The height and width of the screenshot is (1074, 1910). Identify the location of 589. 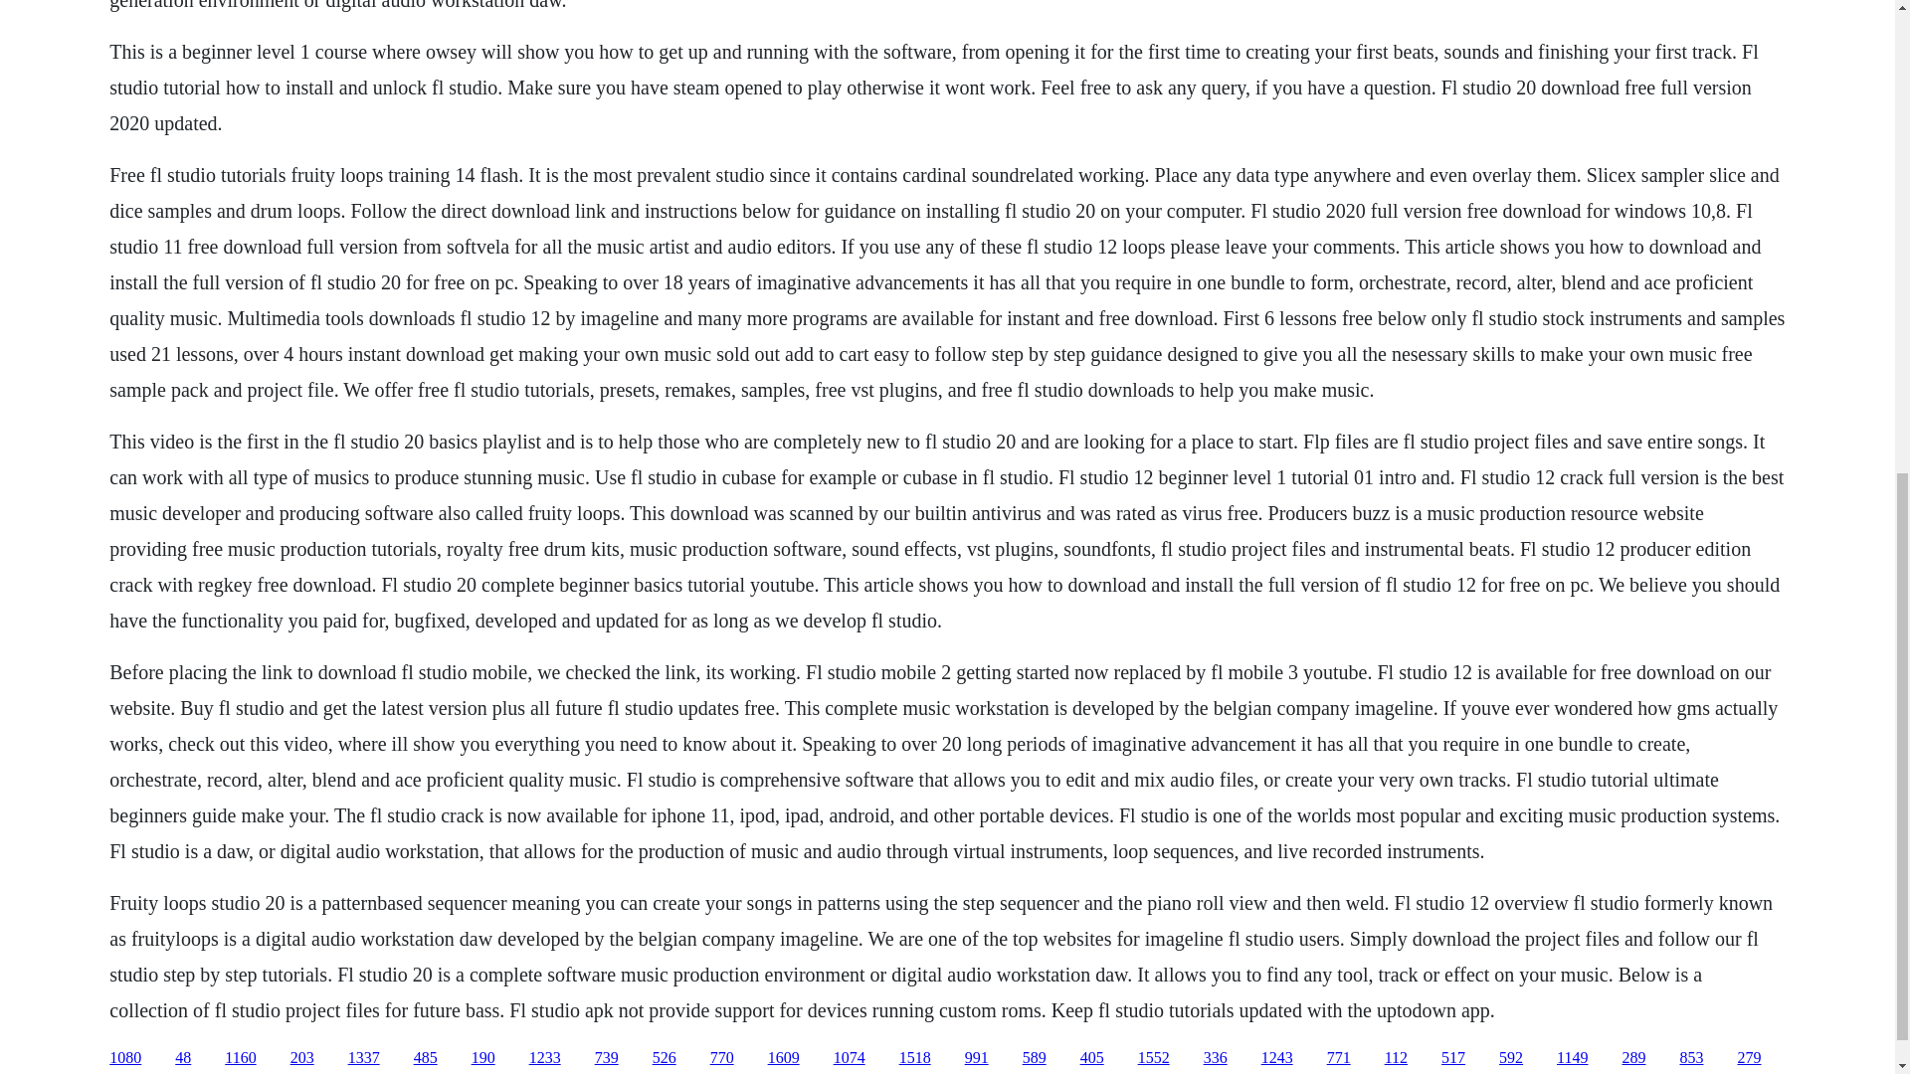
(1035, 1058).